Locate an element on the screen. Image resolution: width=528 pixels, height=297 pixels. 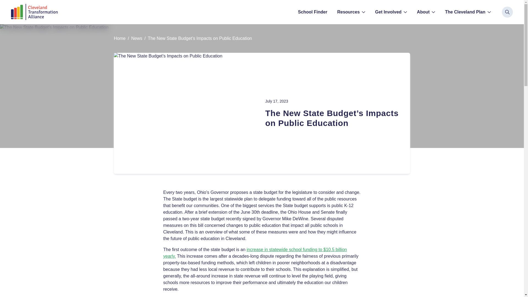
News is located at coordinates (136, 38).